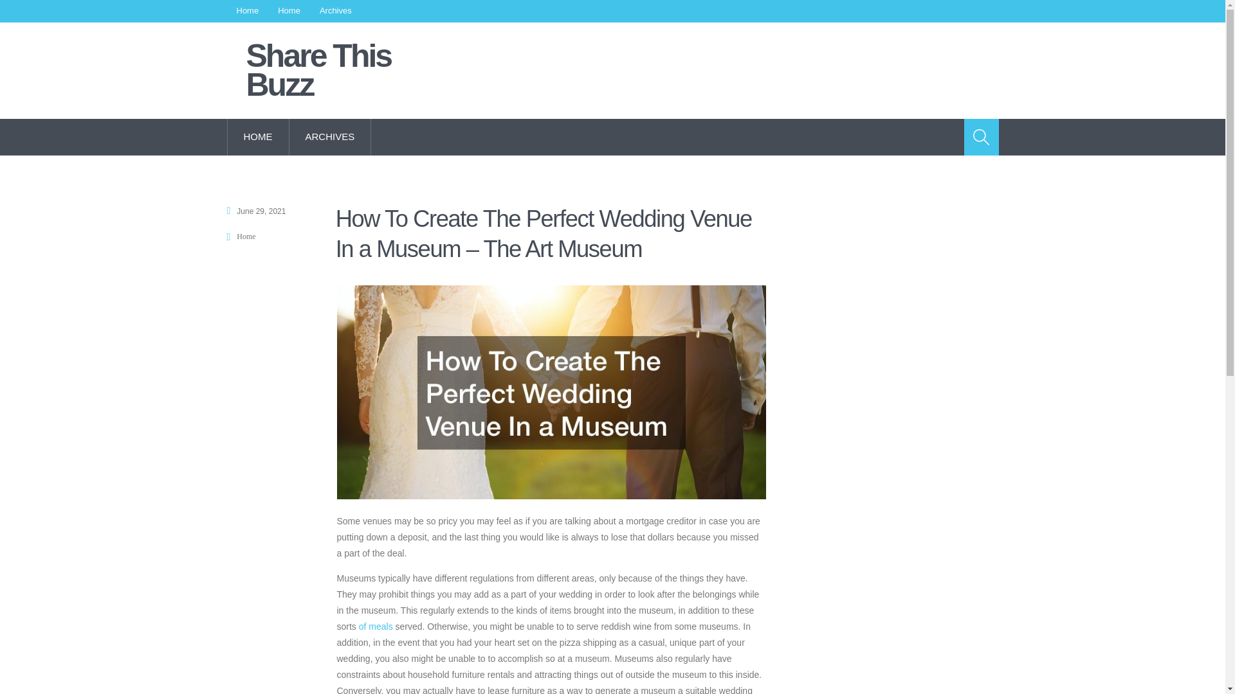  I want to click on Home, so click(246, 236).